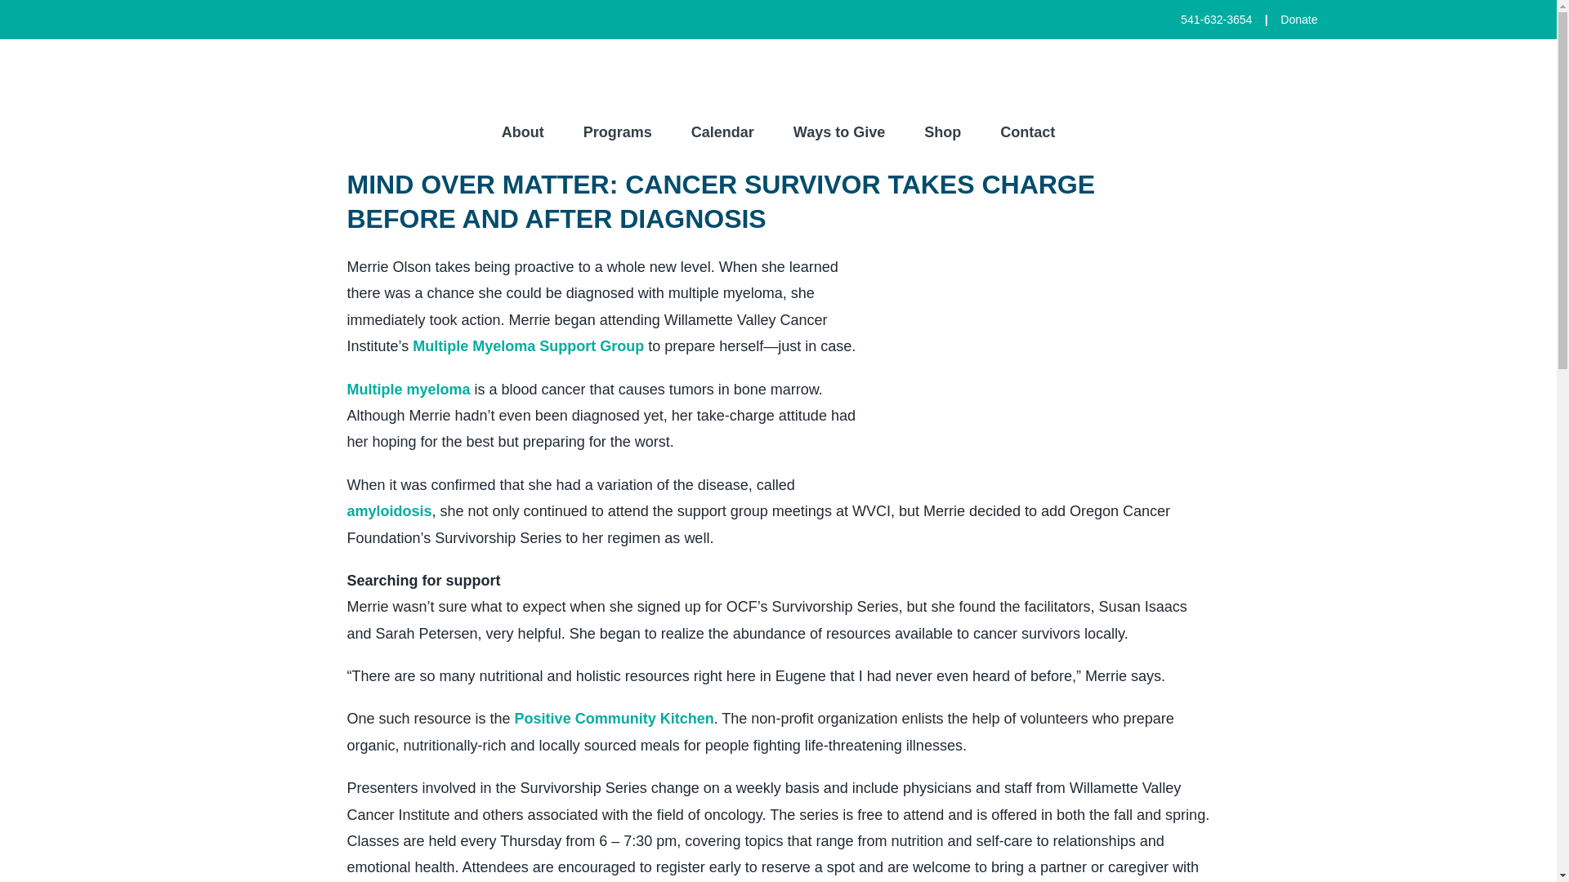 This screenshot has width=1569, height=882. I want to click on 541-632-3654, so click(1216, 20).